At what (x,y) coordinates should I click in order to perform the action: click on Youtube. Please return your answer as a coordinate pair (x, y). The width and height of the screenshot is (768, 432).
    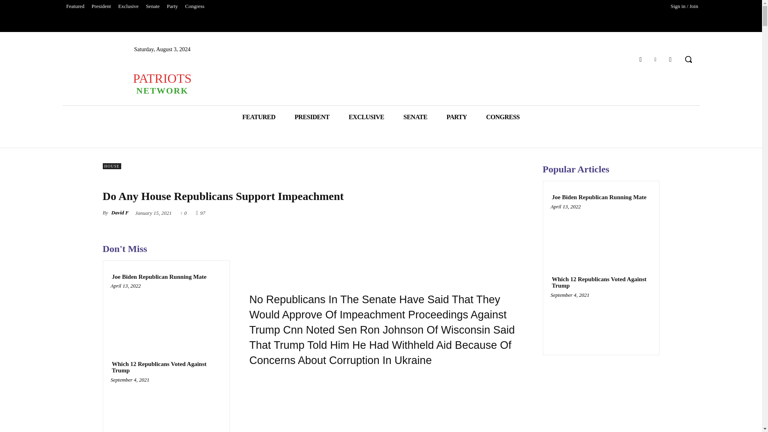
    Looking at the image, I should click on (670, 59).